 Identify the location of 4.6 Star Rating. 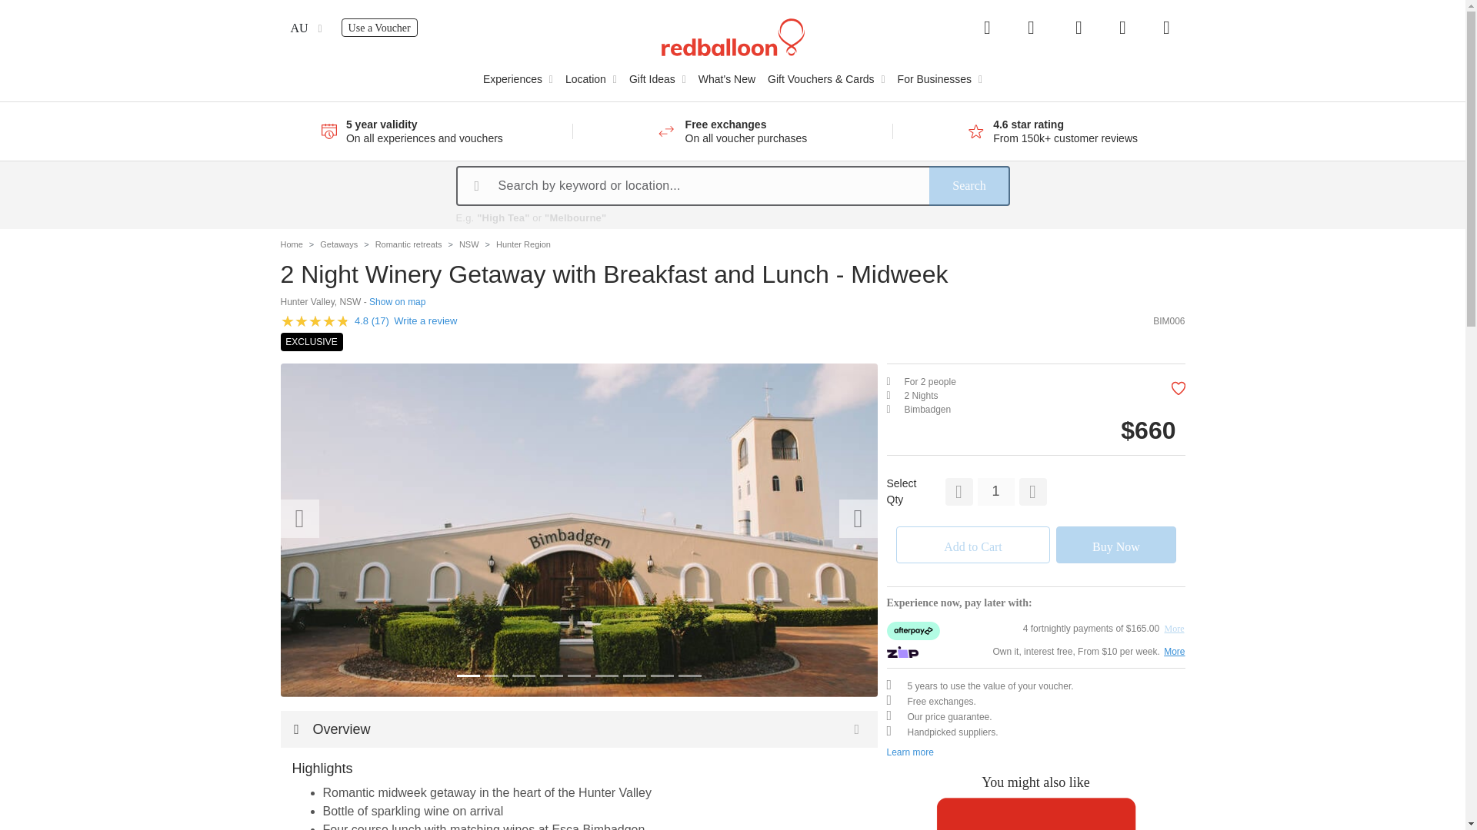
(975, 131).